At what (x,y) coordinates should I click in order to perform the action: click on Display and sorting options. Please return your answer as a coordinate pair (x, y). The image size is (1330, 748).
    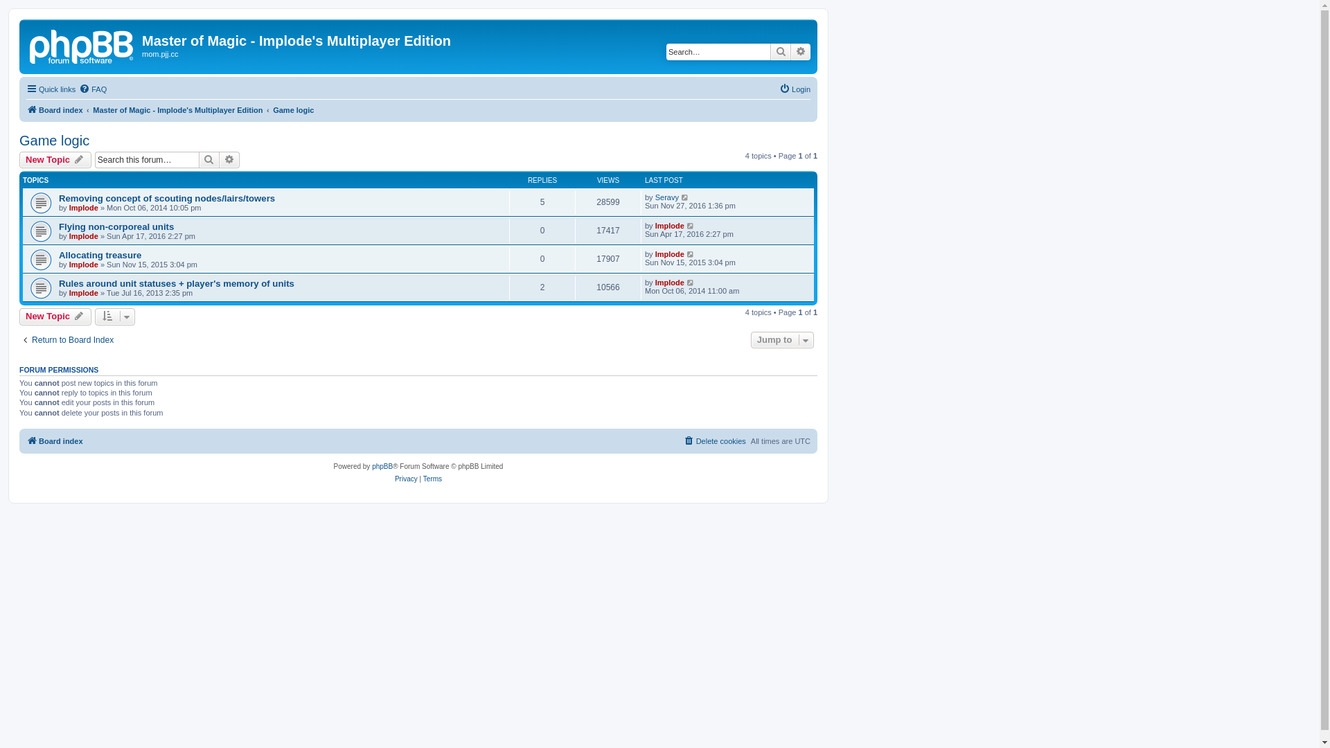
    Looking at the image, I should click on (115, 317).